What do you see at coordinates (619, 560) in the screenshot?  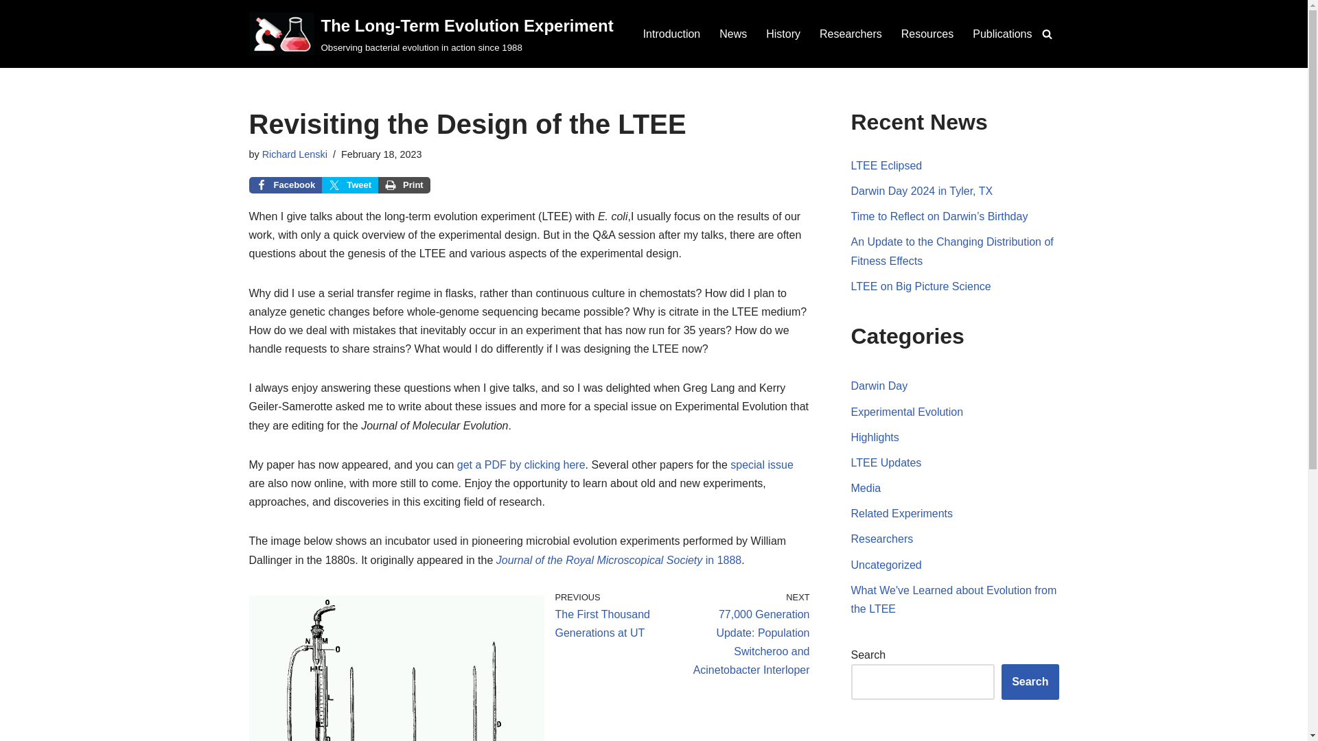 I see `Journal of the Royal Microscopical Society in 1888` at bounding box center [619, 560].